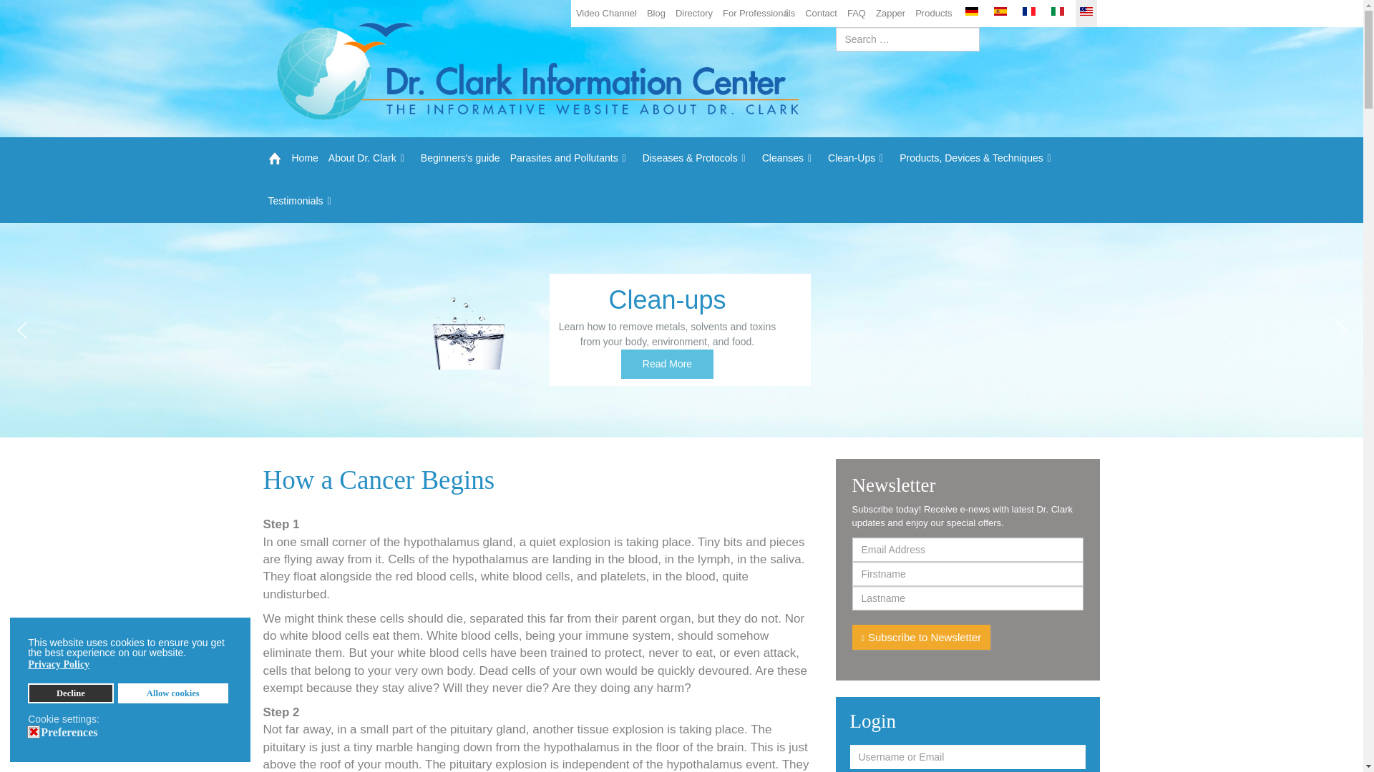  I want to click on Zapper, so click(890, 13).